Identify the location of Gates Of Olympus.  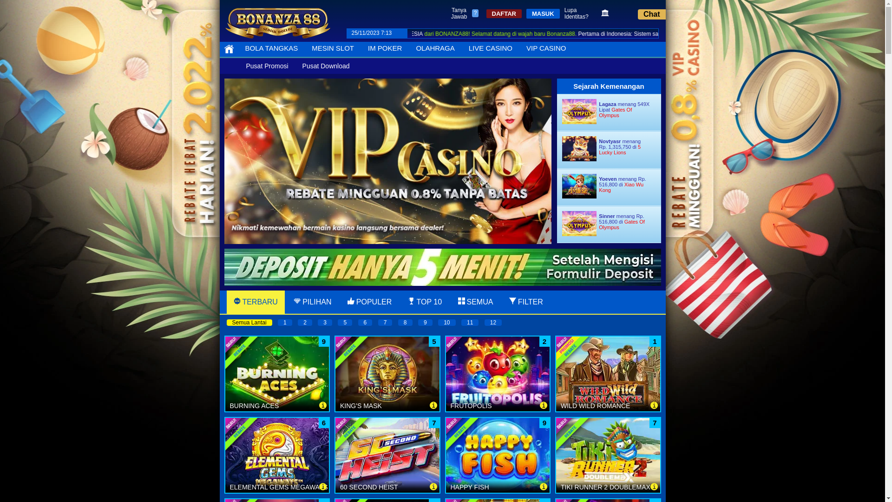
(622, 225).